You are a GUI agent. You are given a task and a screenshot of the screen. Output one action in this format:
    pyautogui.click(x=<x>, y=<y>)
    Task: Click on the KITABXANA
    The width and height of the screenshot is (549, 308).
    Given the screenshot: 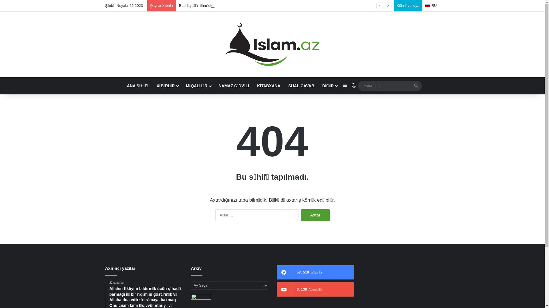 What is the action you would take?
    pyautogui.click(x=269, y=86)
    